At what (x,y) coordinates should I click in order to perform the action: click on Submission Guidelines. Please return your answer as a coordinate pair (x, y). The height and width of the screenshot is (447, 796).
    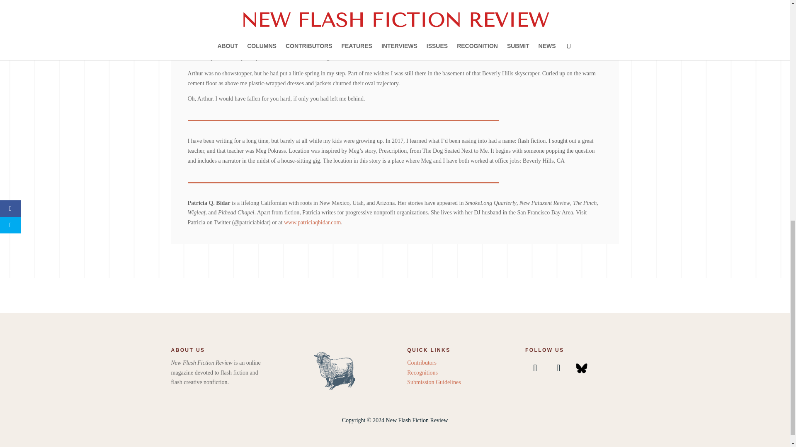
    Looking at the image, I should click on (434, 382).